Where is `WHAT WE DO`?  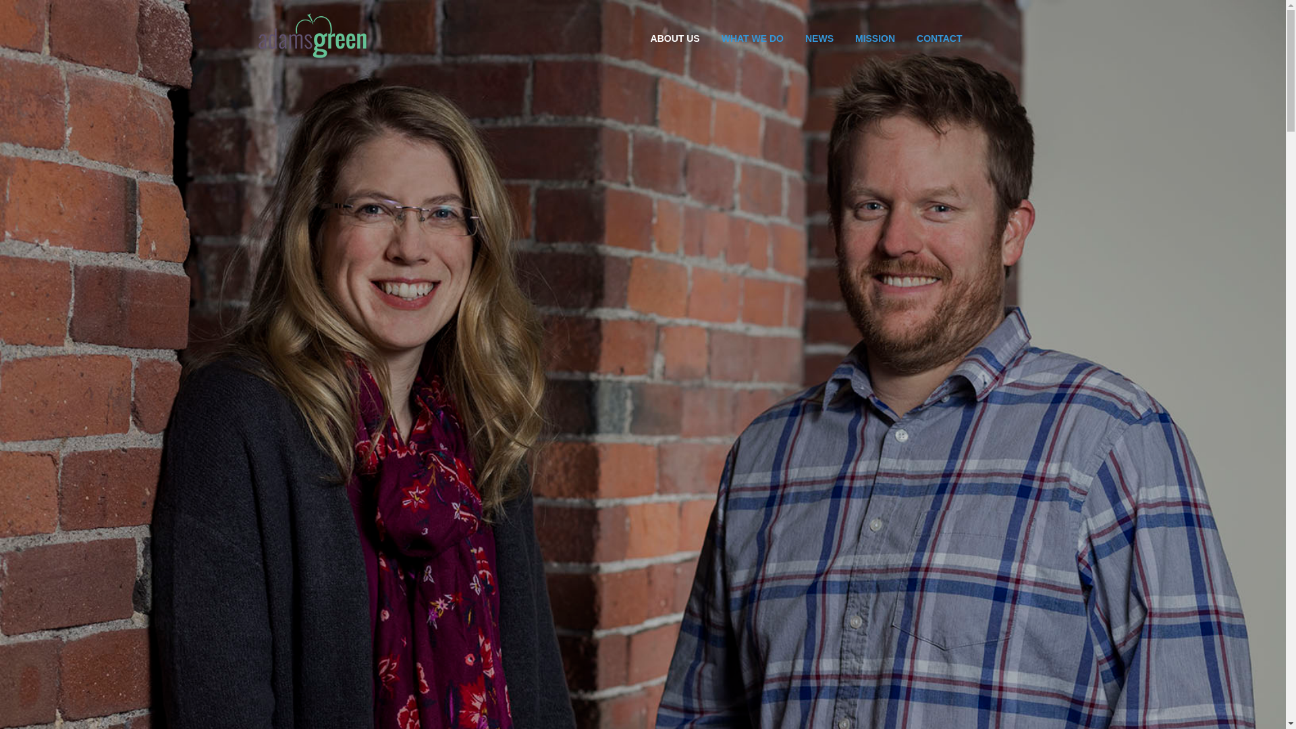 WHAT WE DO is located at coordinates (753, 38).